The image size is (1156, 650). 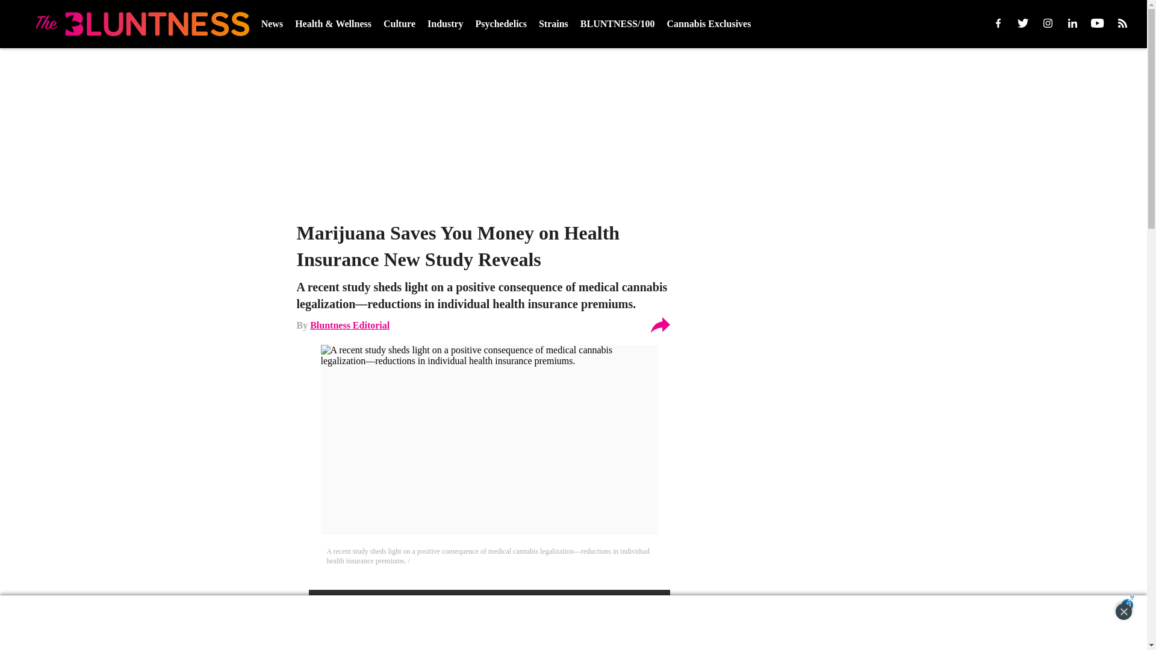 What do you see at coordinates (553, 24) in the screenshot?
I see `Strains` at bounding box center [553, 24].